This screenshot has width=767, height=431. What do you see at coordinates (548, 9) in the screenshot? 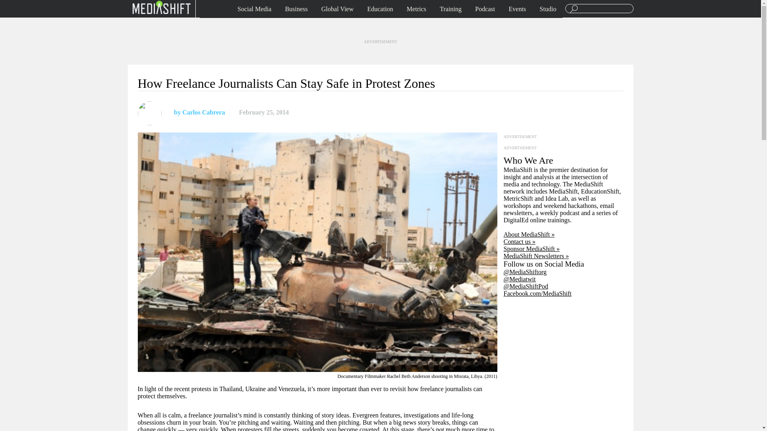
I see `Studio` at bounding box center [548, 9].